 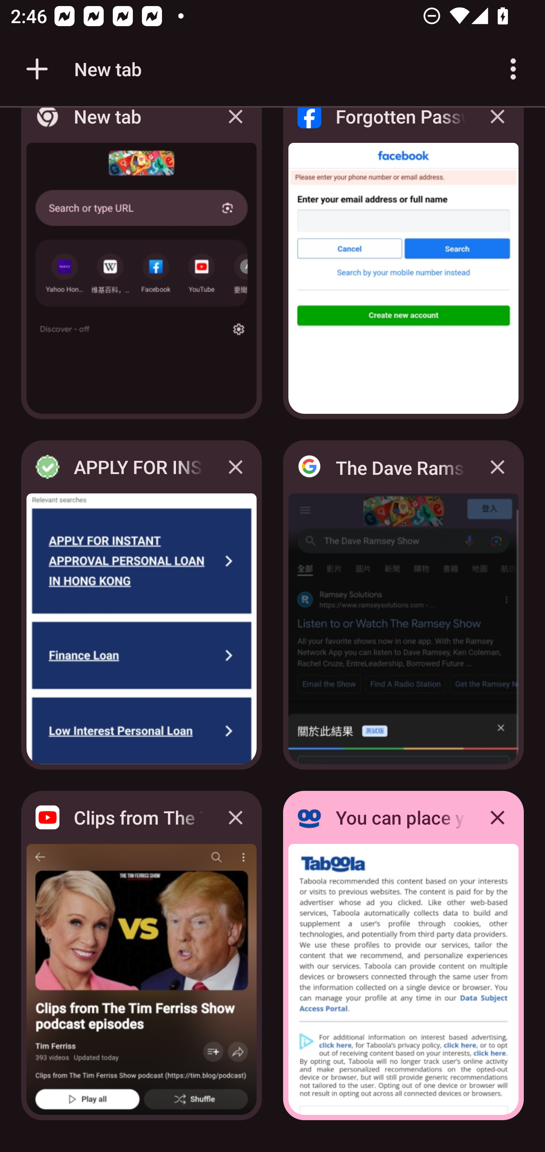 I want to click on Close The Dave Ramsey Show - Google 搜尋 tab, so click(x=497, y=467).